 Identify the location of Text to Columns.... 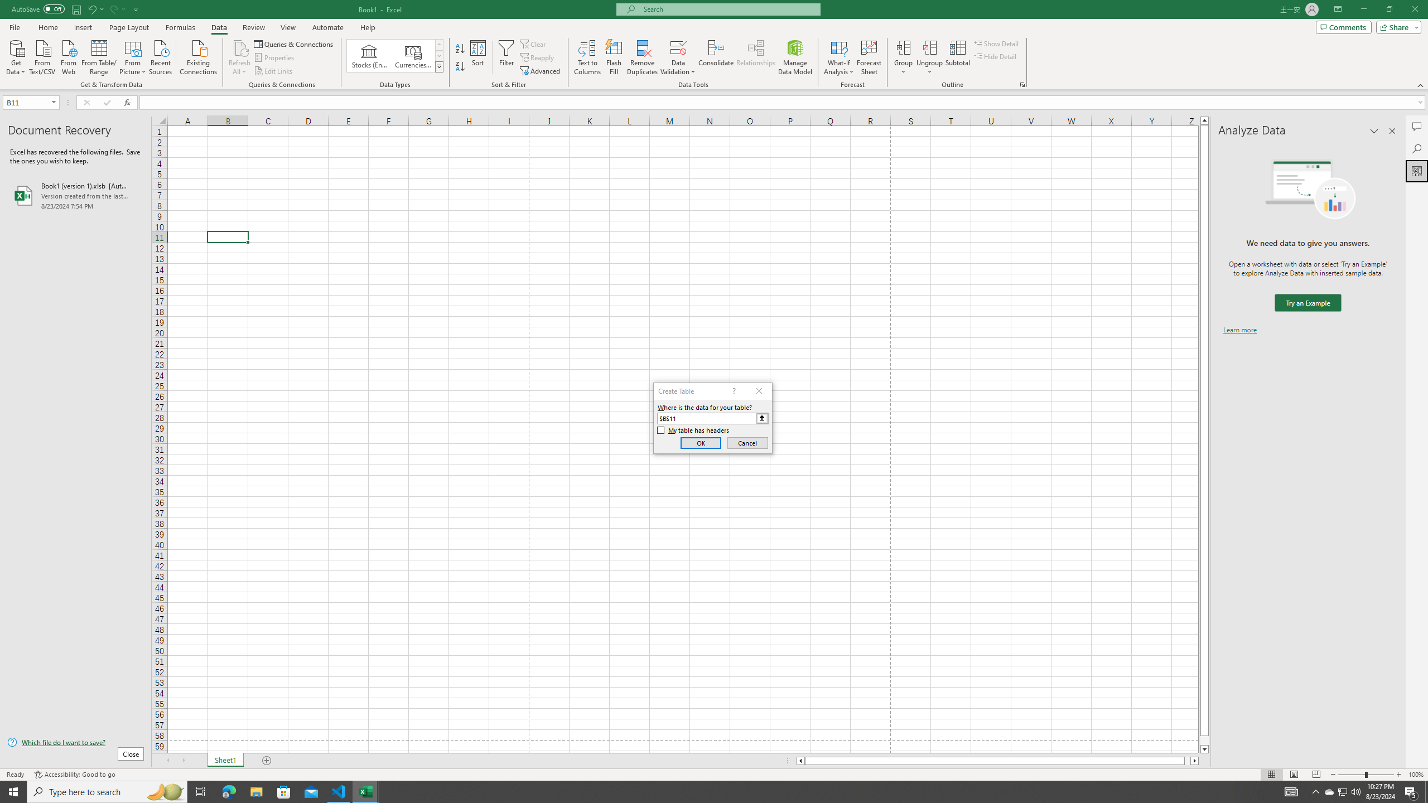
(587, 57).